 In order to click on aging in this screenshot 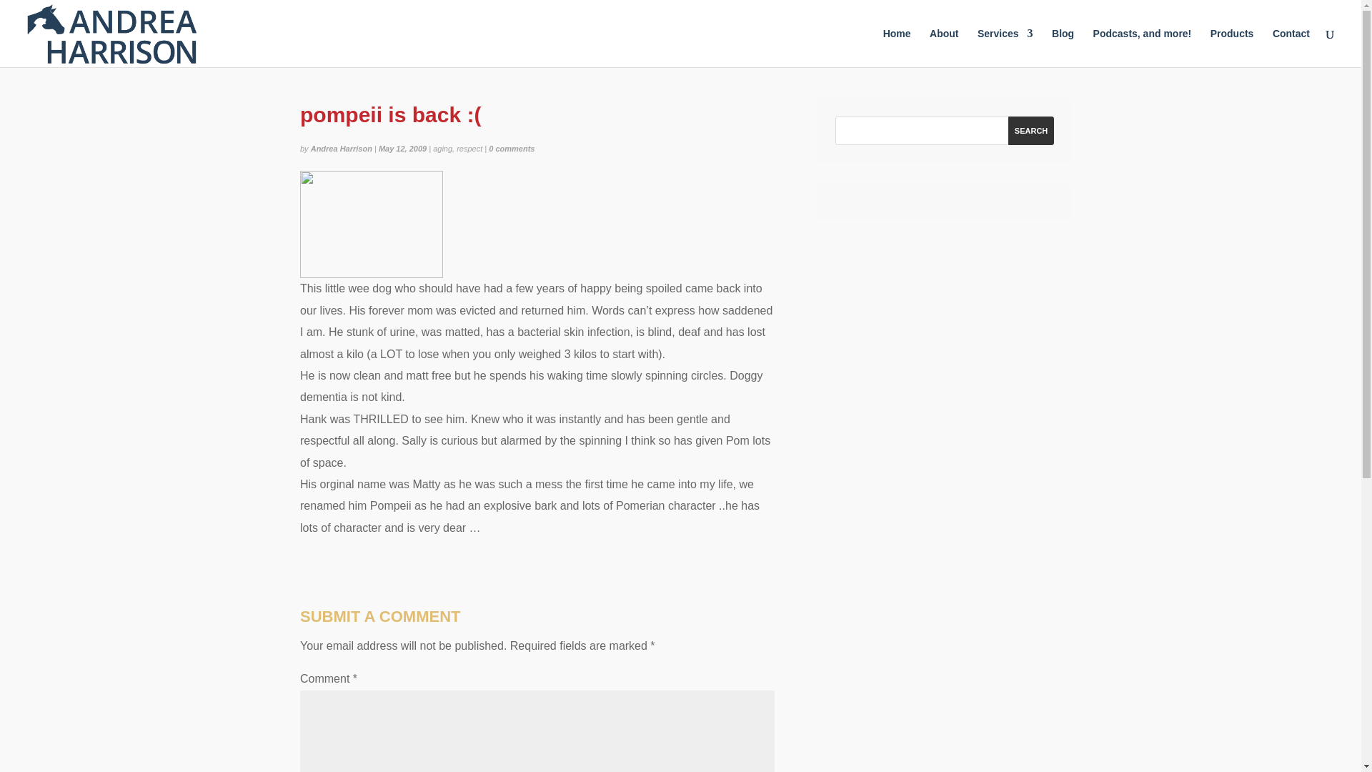, I will do `click(443, 148)`.